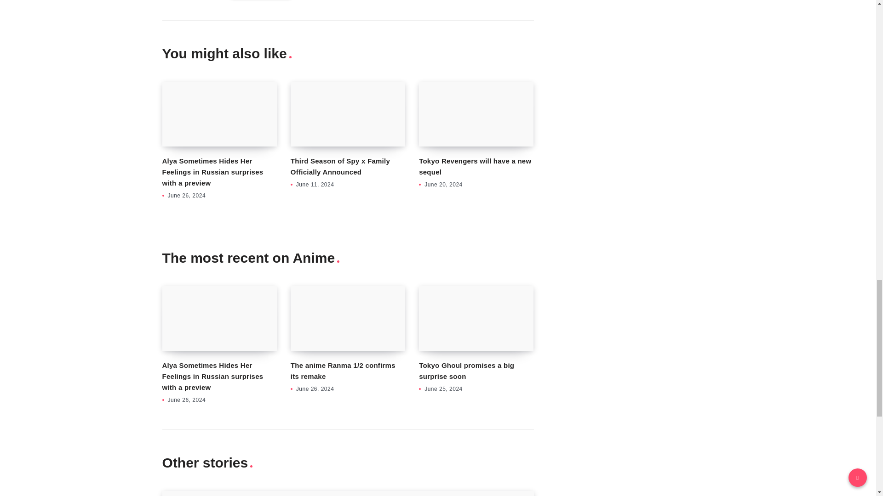  I want to click on Third Season of Spy x Family Officially Announced, so click(348, 114).